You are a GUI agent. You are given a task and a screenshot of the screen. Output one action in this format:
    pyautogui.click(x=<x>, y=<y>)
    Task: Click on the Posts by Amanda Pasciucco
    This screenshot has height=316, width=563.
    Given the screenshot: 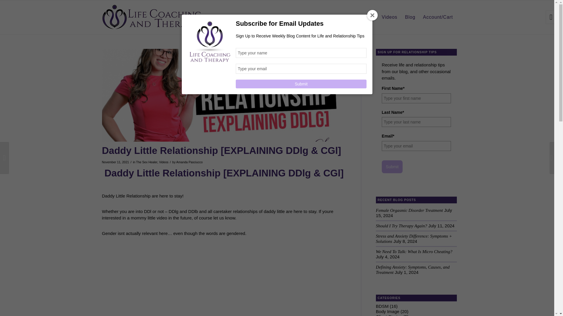 What is the action you would take?
    pyautogui.click(x=189, y=162)
    